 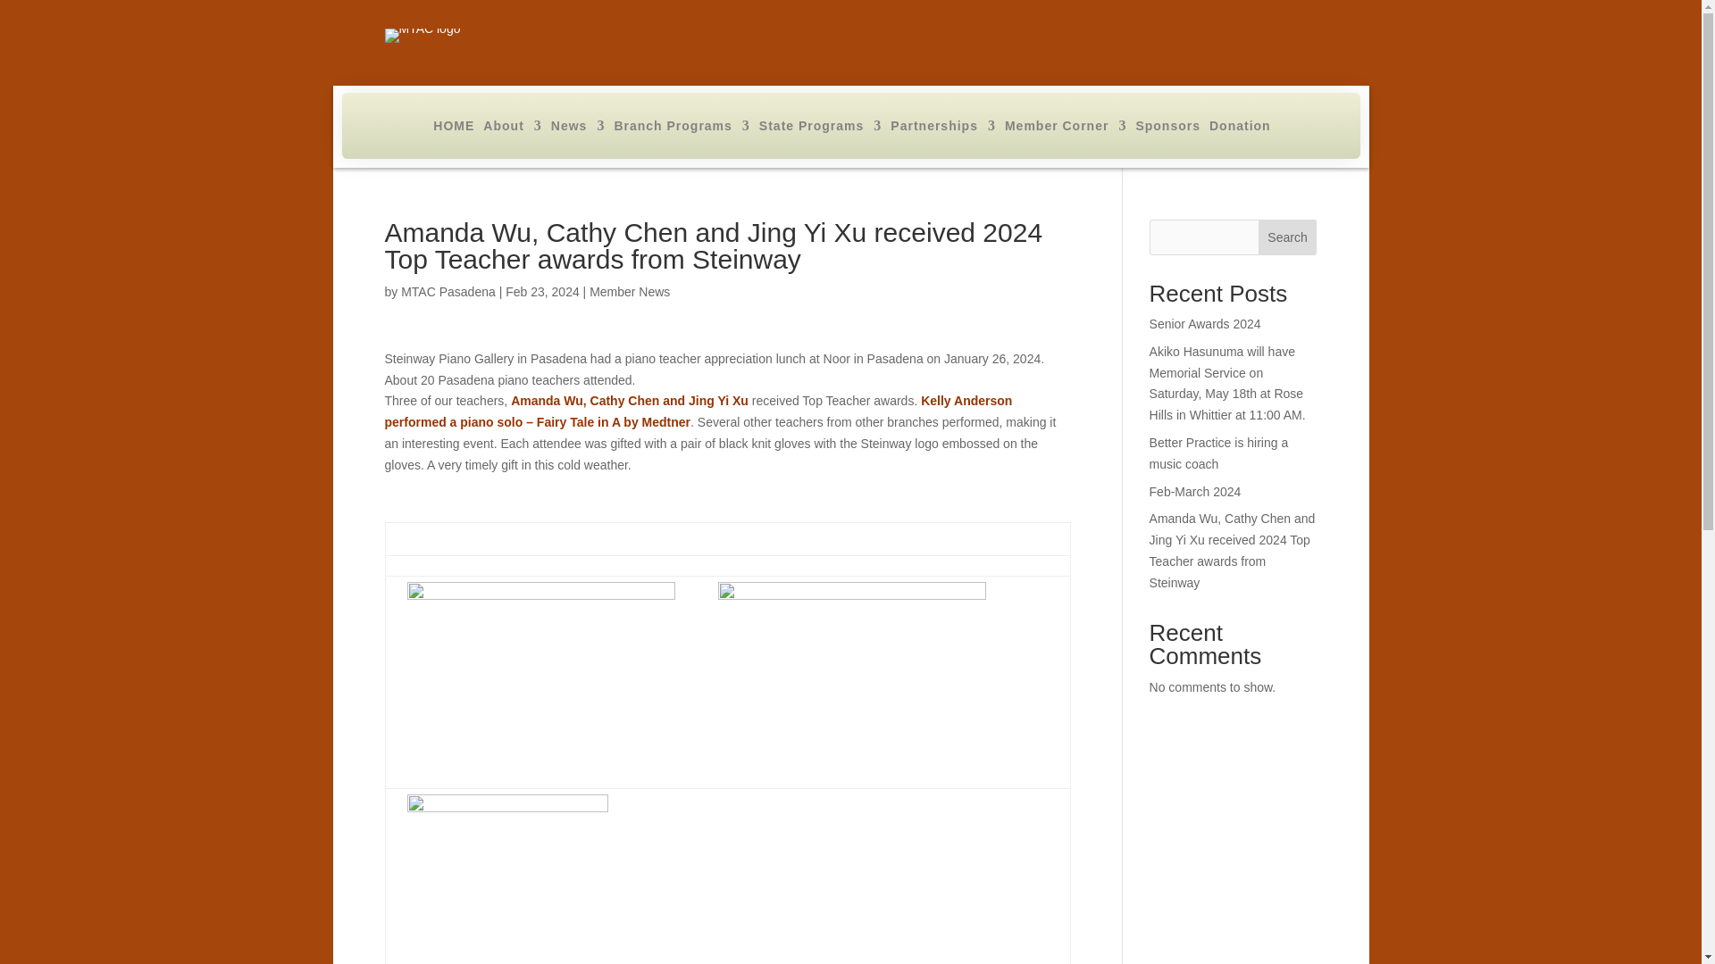 What do you see at coordinates (422, 36) in the screenshot?
I see `MTAC logo` at bounding box center [422, 36].